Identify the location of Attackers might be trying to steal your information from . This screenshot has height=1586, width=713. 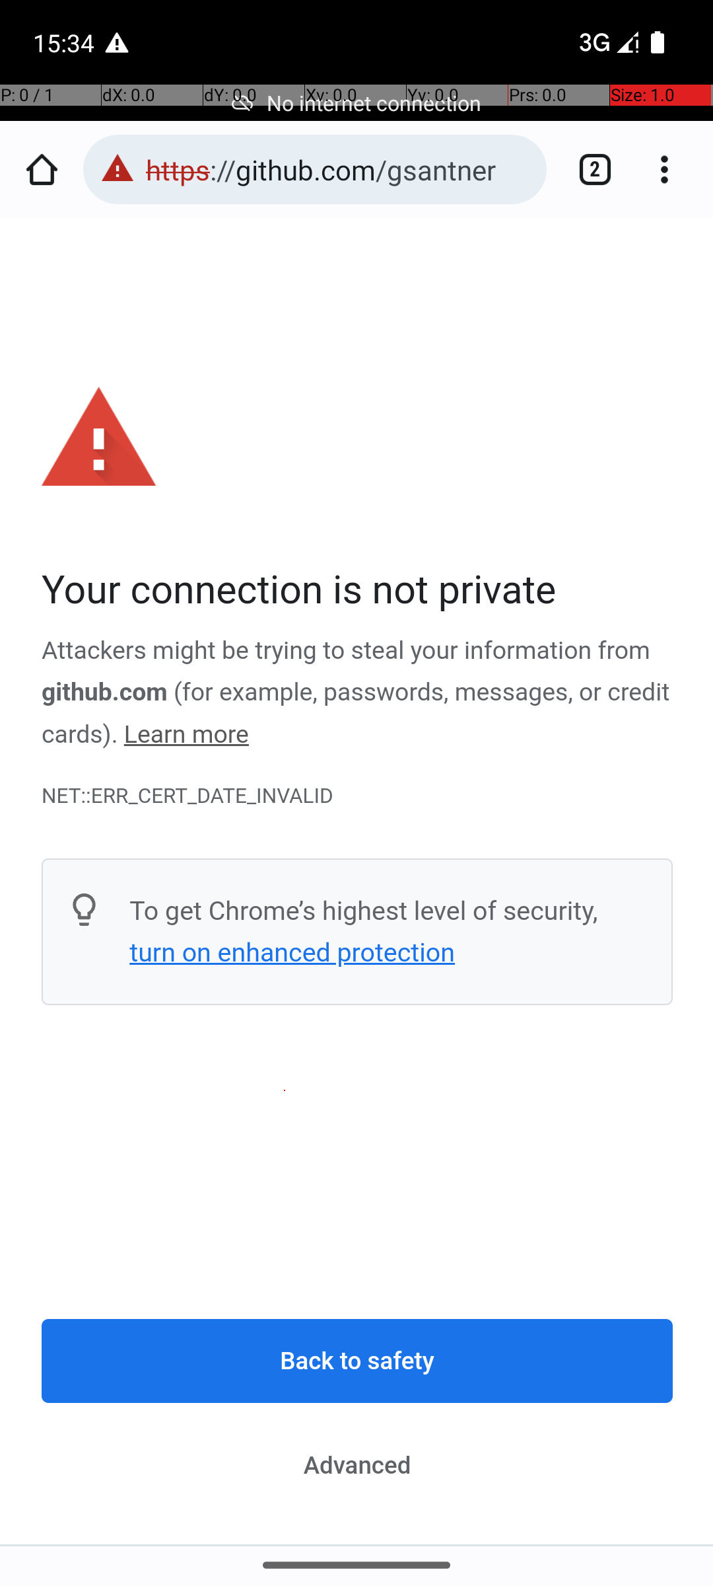
(347, 652).